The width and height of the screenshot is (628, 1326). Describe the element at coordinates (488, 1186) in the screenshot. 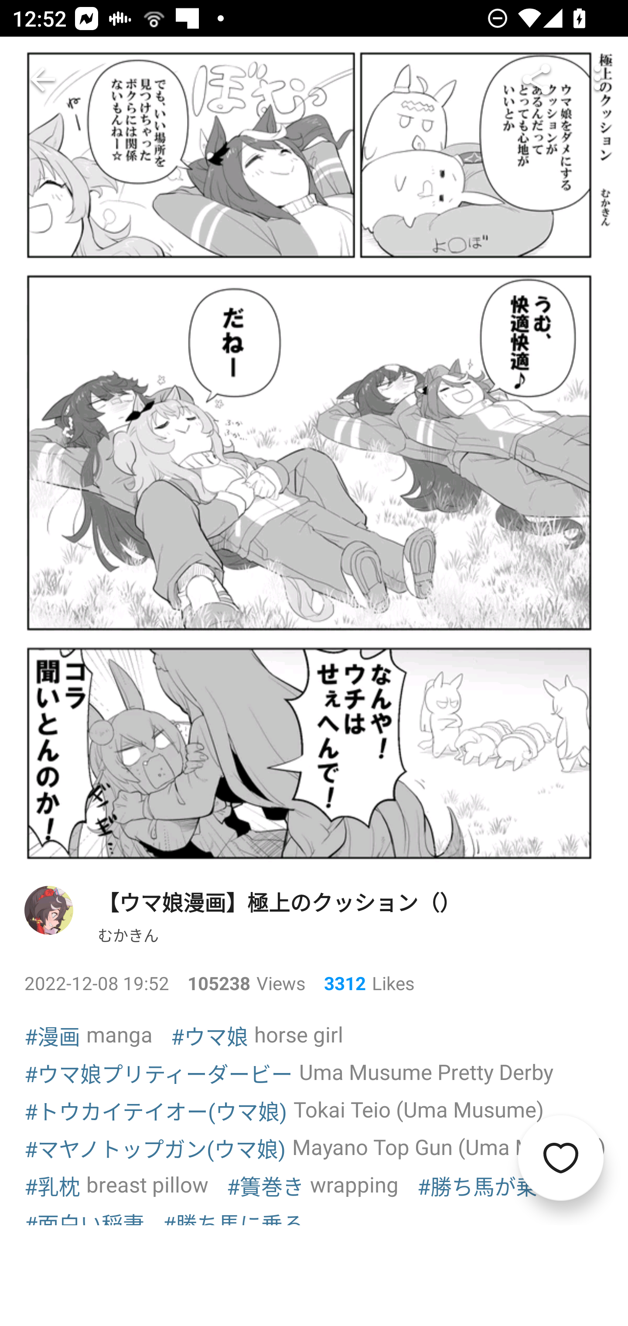

I see `#勝ち馬が乗る` at that location.